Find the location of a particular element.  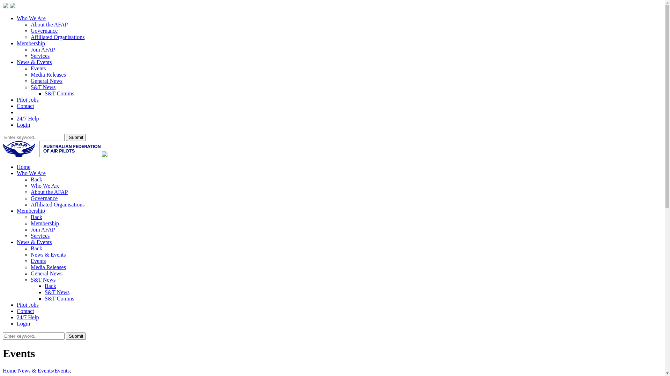

Back is located at coordinates (36, 249).